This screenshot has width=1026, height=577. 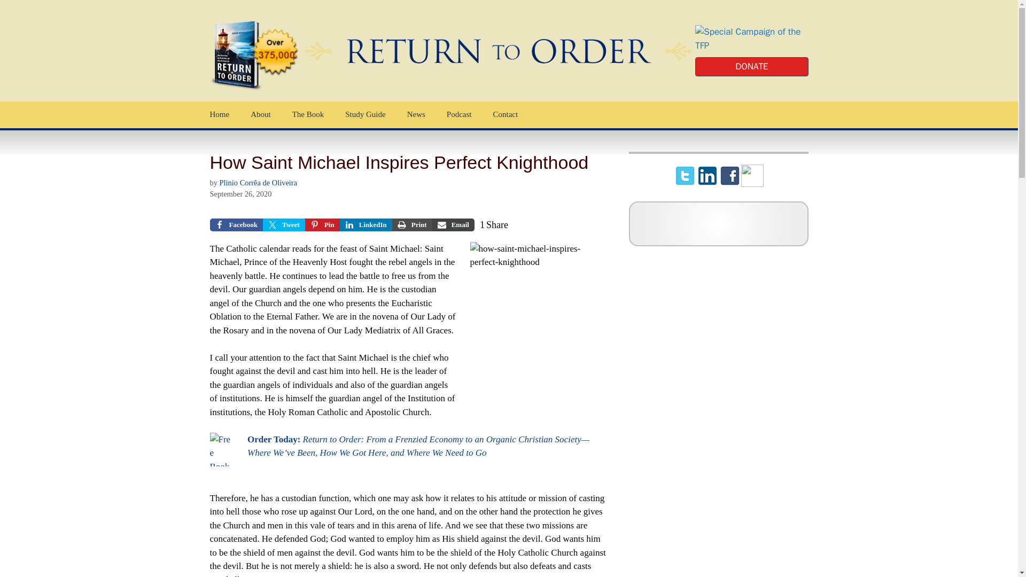 I want to click on Podcast, so click(x=459, y=114).